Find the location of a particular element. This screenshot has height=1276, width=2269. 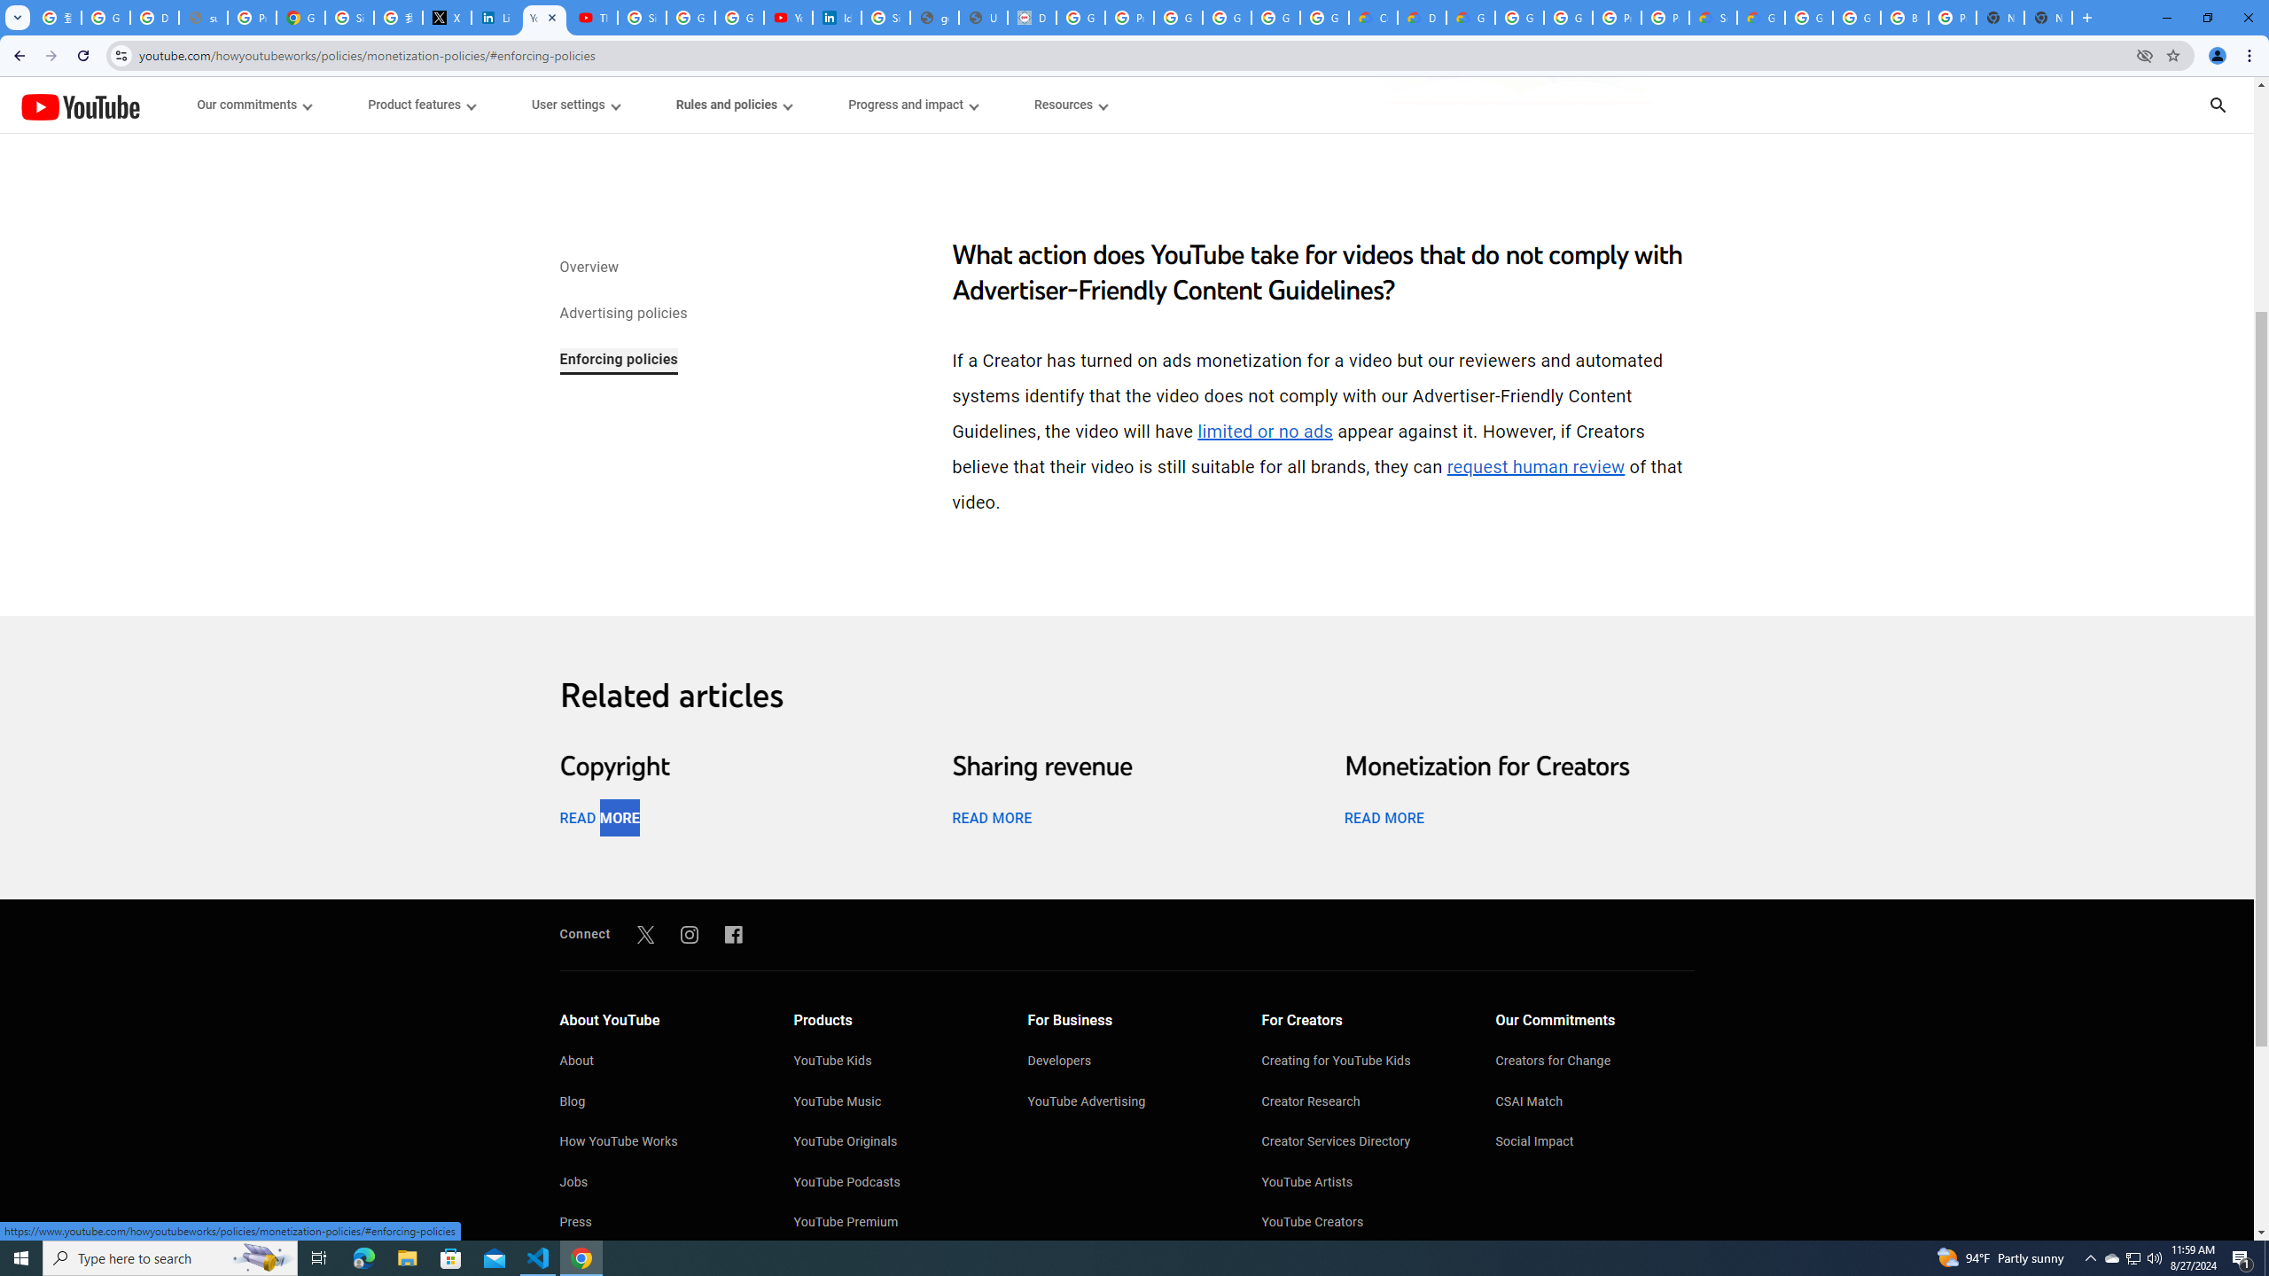

New Tab is located at coordinates (2048, 18).